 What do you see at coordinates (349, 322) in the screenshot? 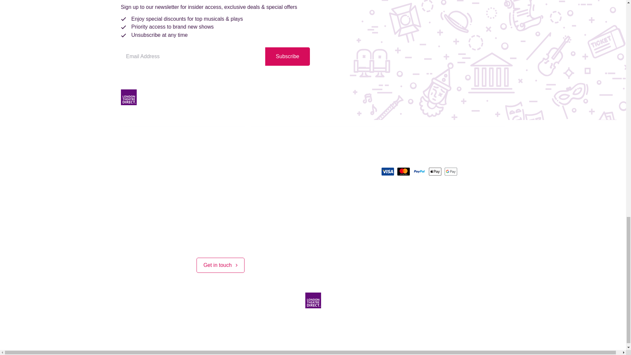
I see `Trafalgar Releasing` at bounding box center [349, 322].